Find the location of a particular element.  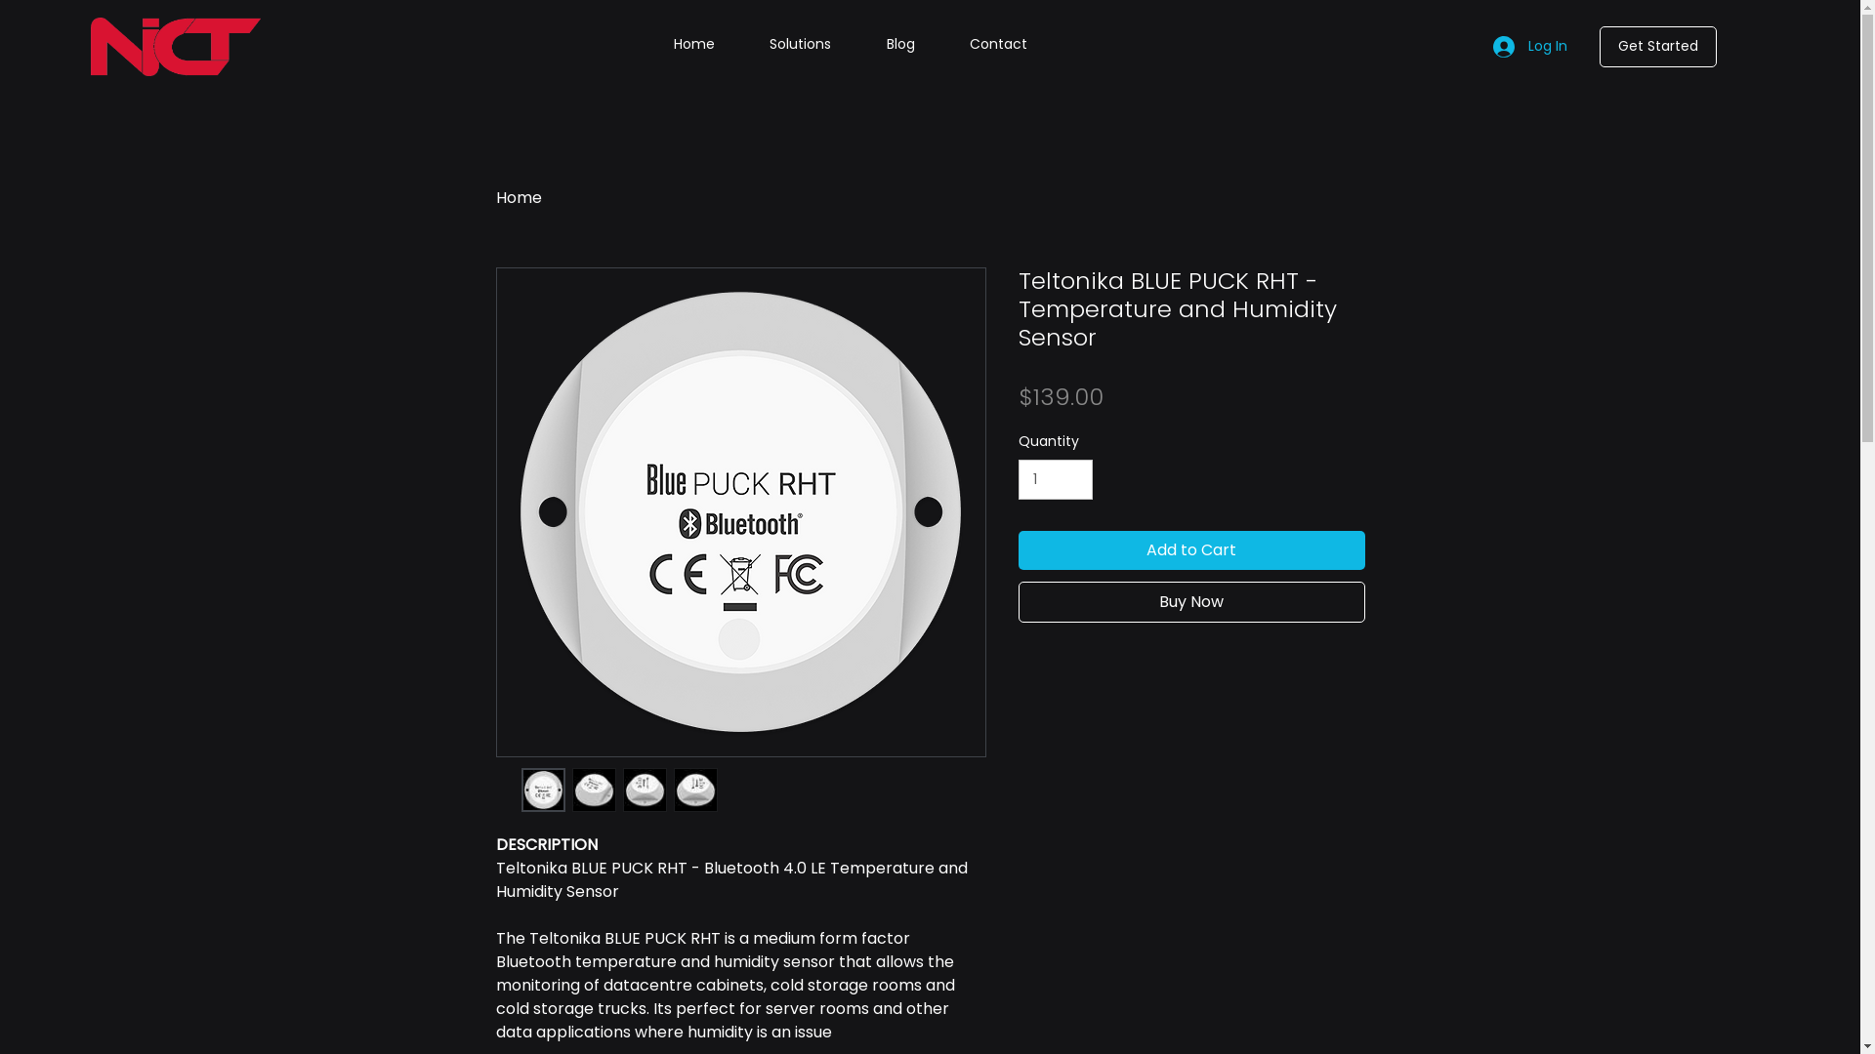

Get Started is located at coordinates (1658, 47).